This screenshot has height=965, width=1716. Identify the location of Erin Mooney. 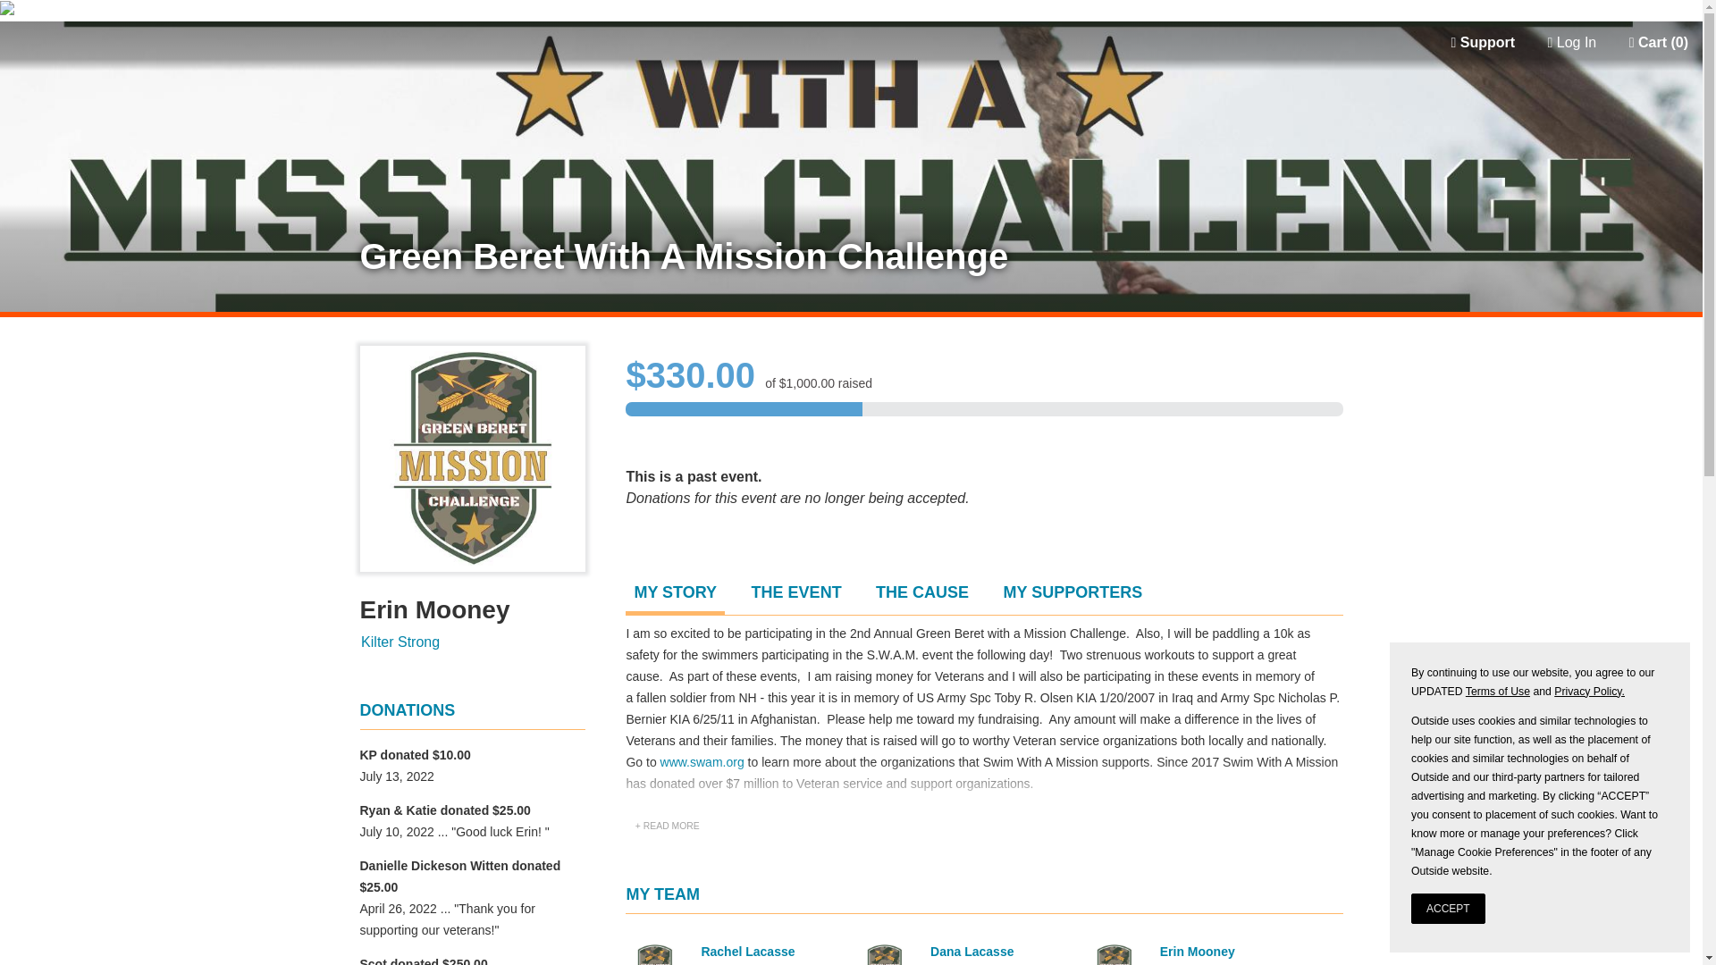
(1198, 952).